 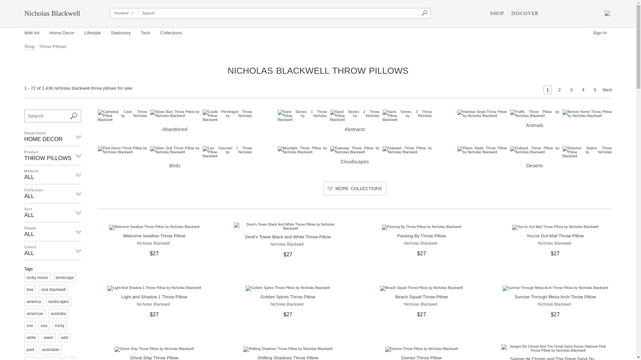 I want to click on Shifting Shadows Throw Pillow by Nicholas Blackwell, so click(x=288, y=349).